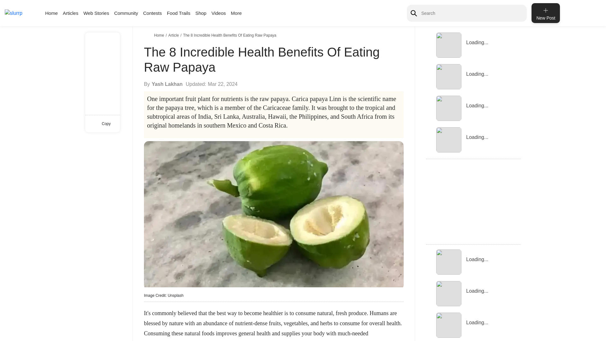  What do you see at coordinates (96, 13) in the screenshot?
I see `Web Stories` at bounding box center [96, 13].